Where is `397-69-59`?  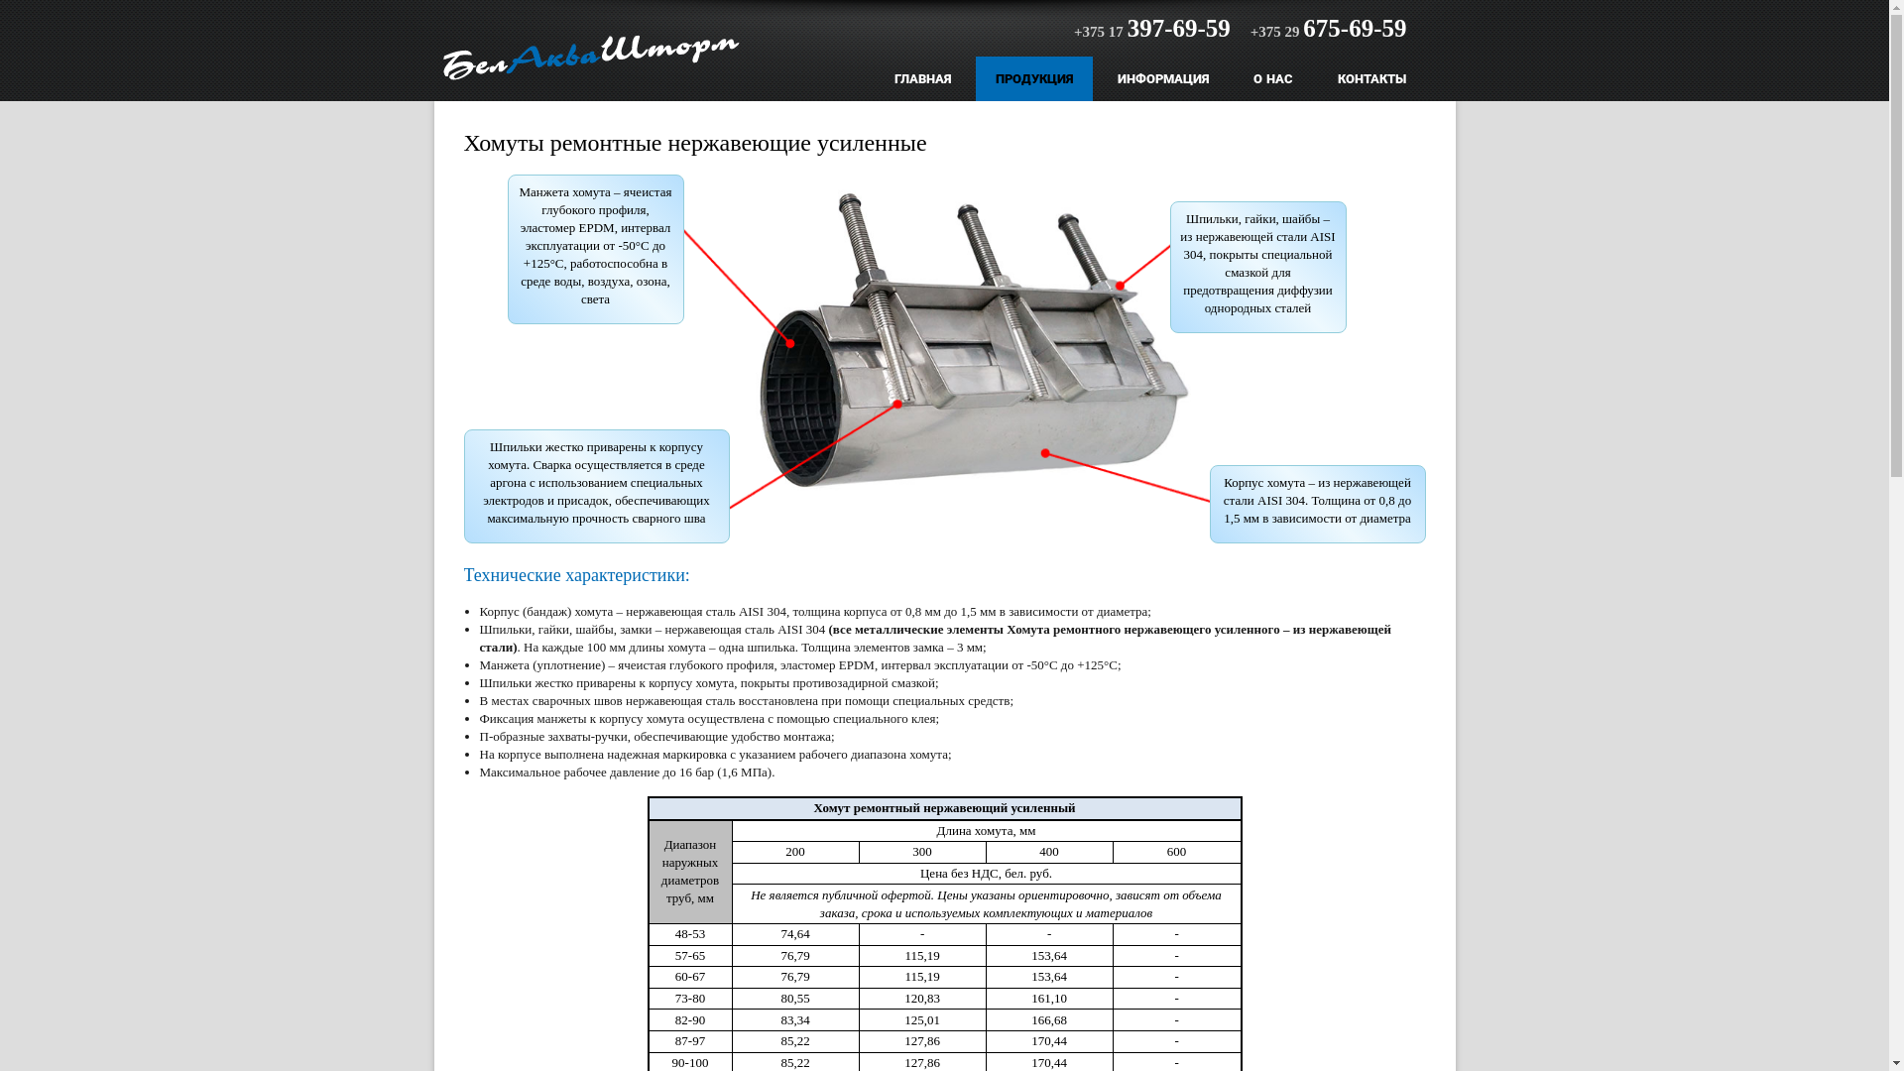 397-69-59 is located at coordinates (1179, 28).